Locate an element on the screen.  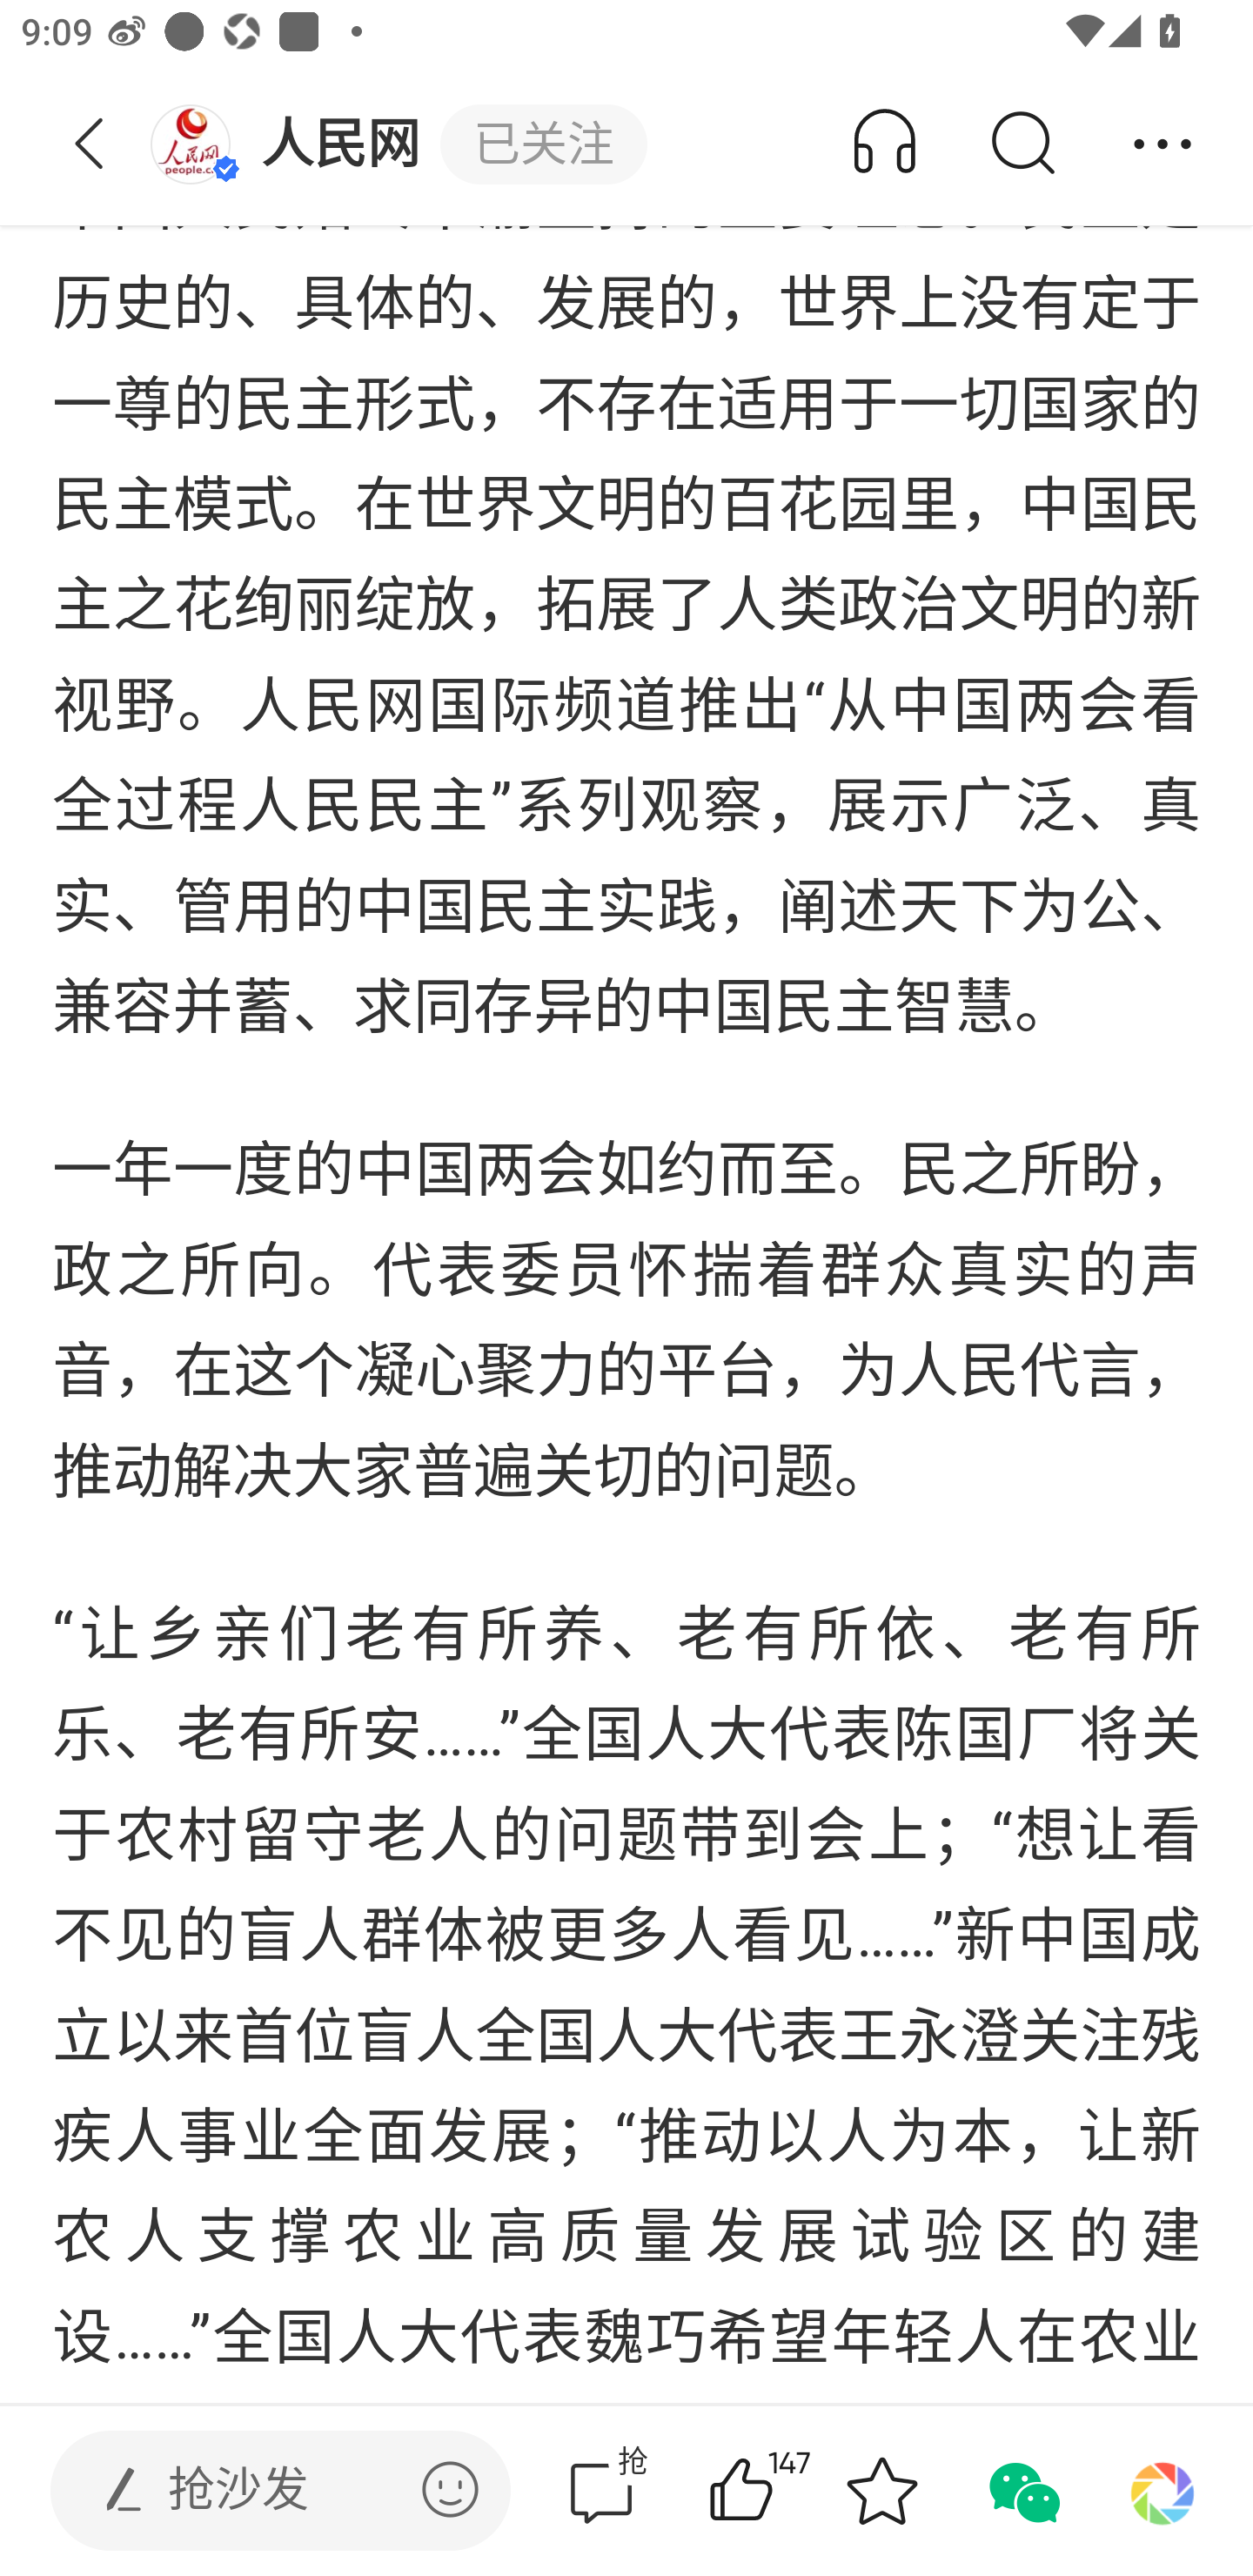
分享到微信  is located at coordinates (1022, 2491).